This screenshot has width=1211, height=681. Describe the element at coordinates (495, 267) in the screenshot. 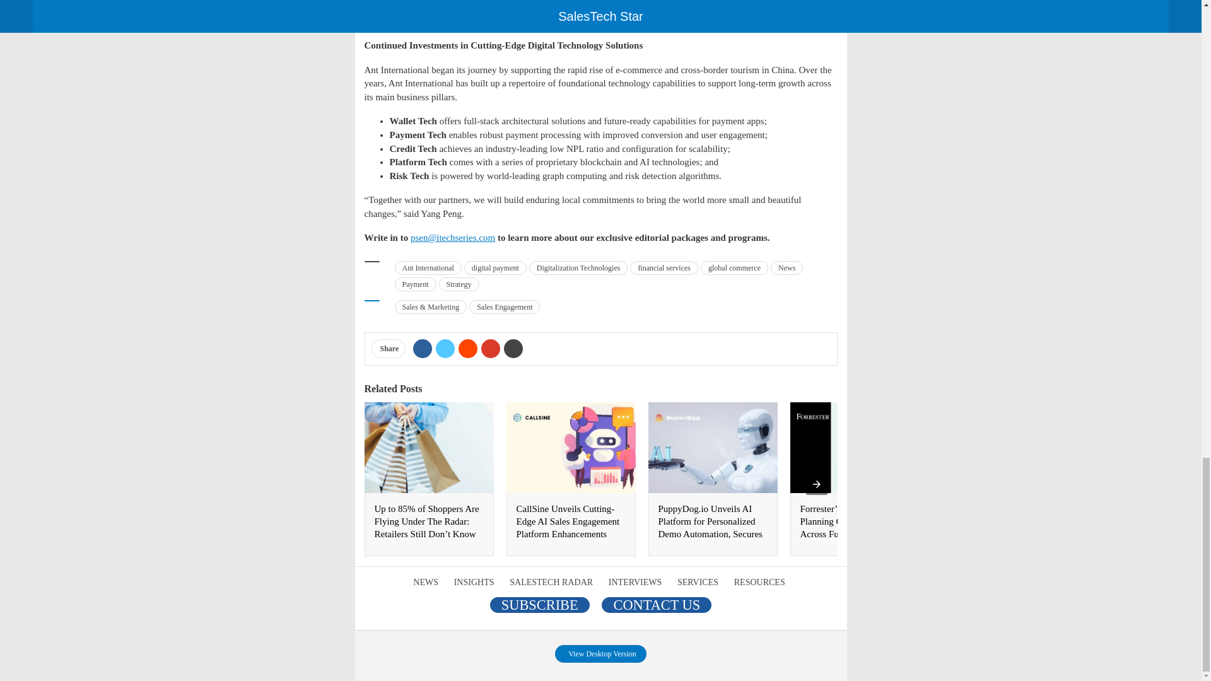

I see `digital payment` at that location.